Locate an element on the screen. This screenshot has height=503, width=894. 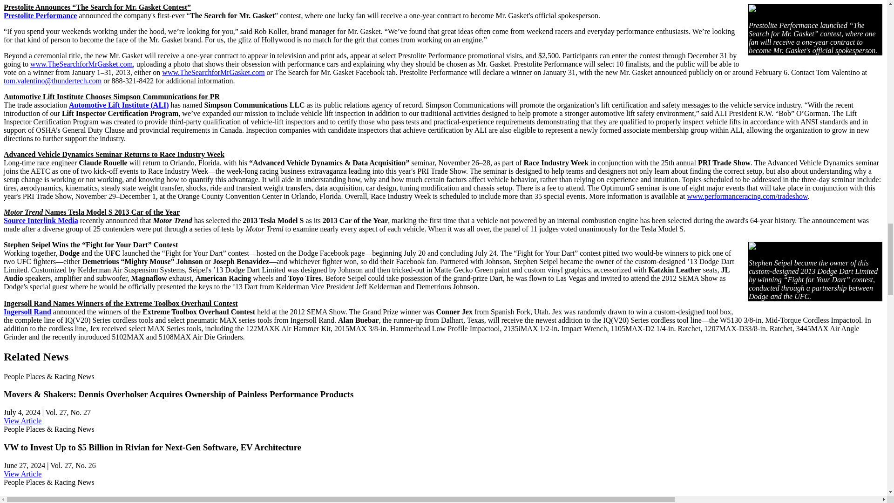
Source Interlink Media is located at coordinates (41, 220).